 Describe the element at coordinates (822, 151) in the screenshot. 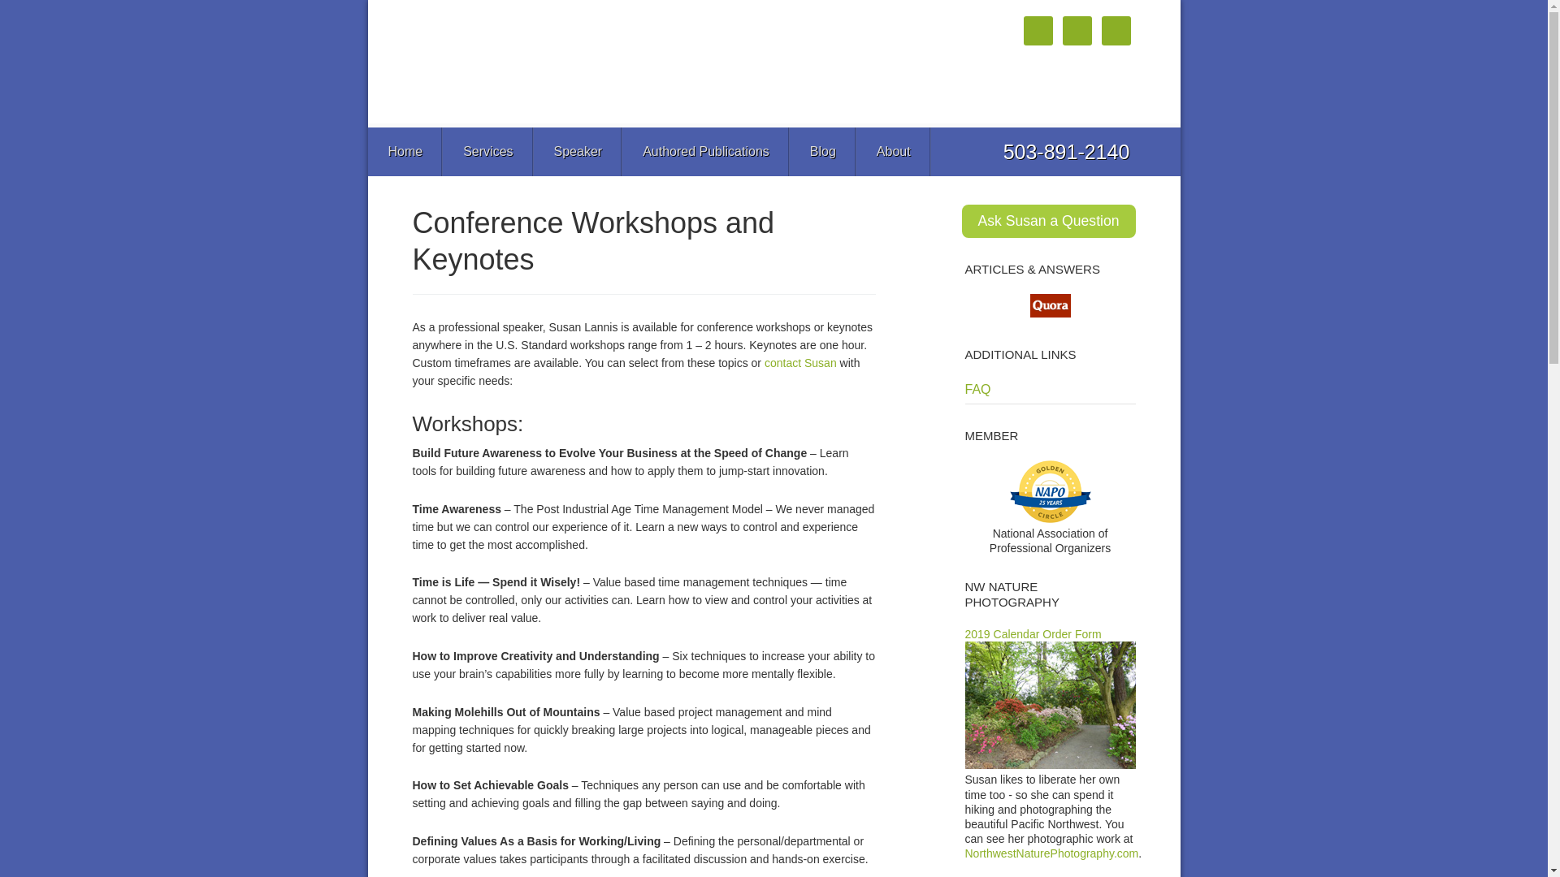

I see `Blog` at that location.